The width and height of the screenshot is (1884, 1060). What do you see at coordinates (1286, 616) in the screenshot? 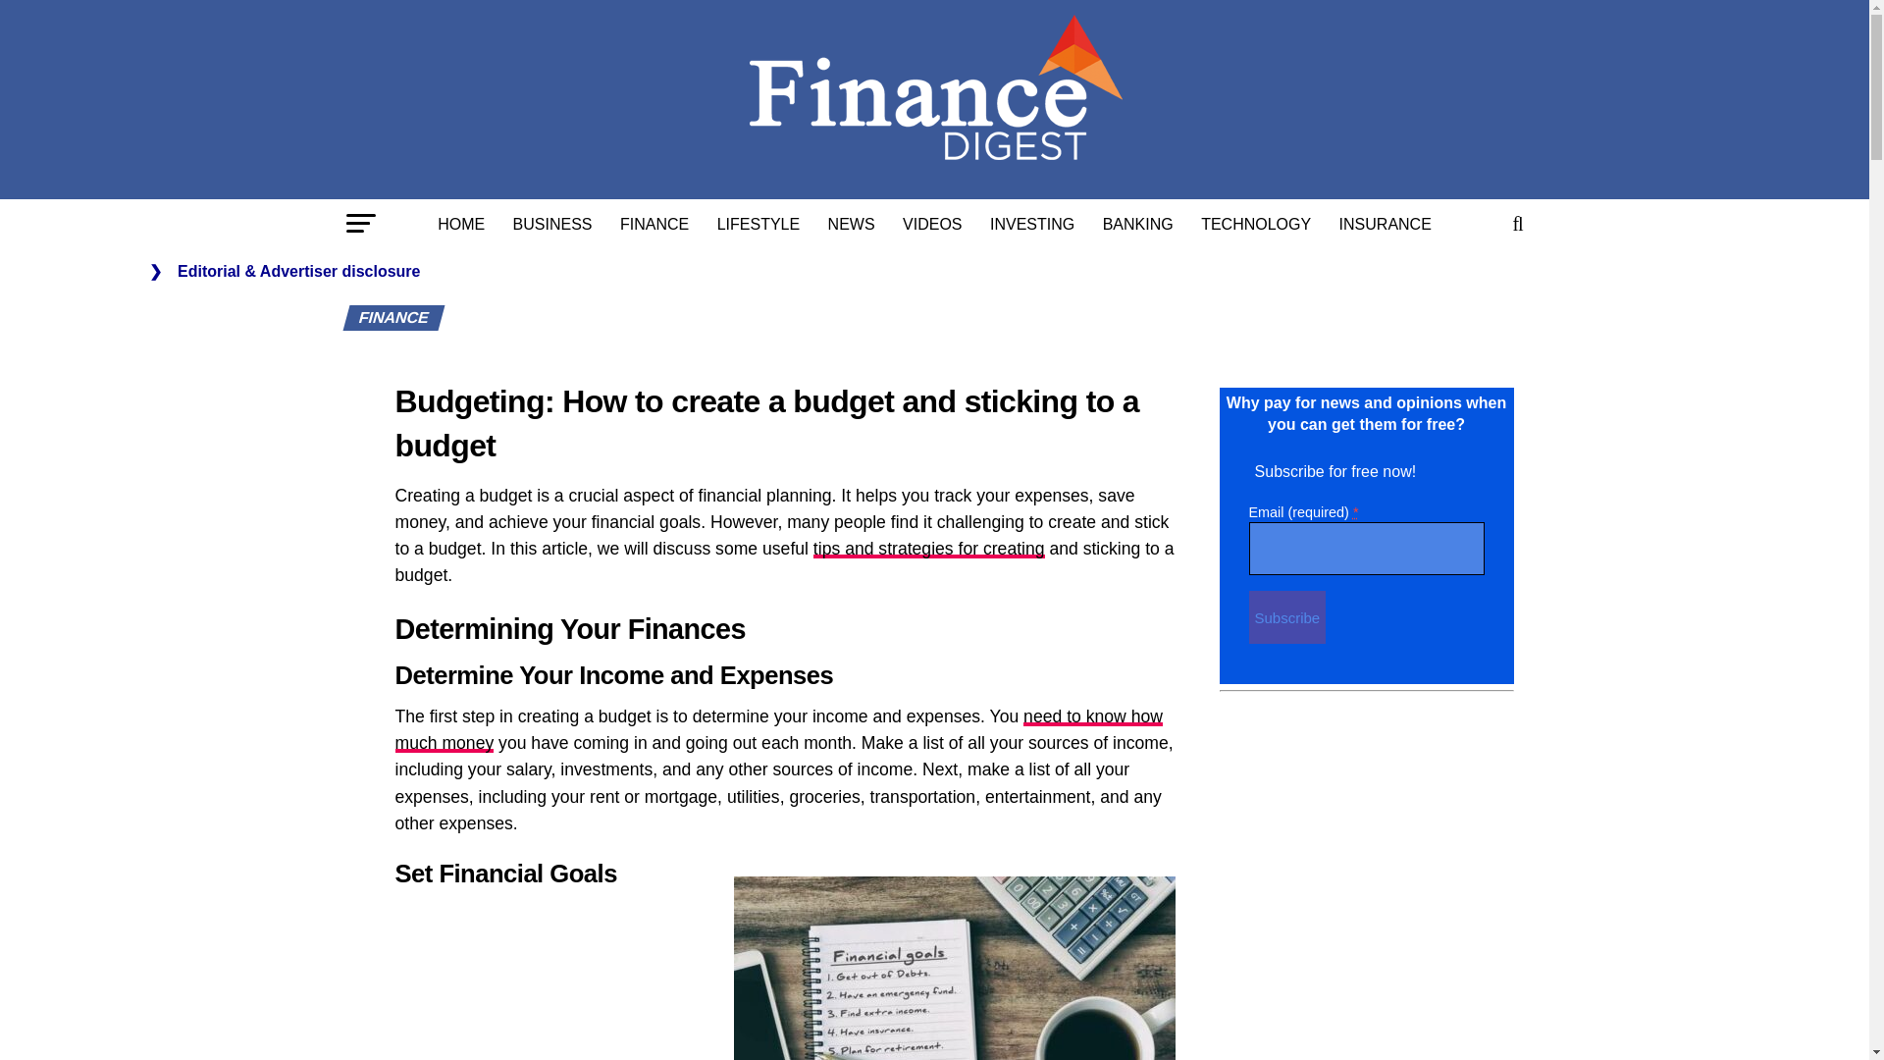
I see `Subscribe` at bounding box center [1286, 616].